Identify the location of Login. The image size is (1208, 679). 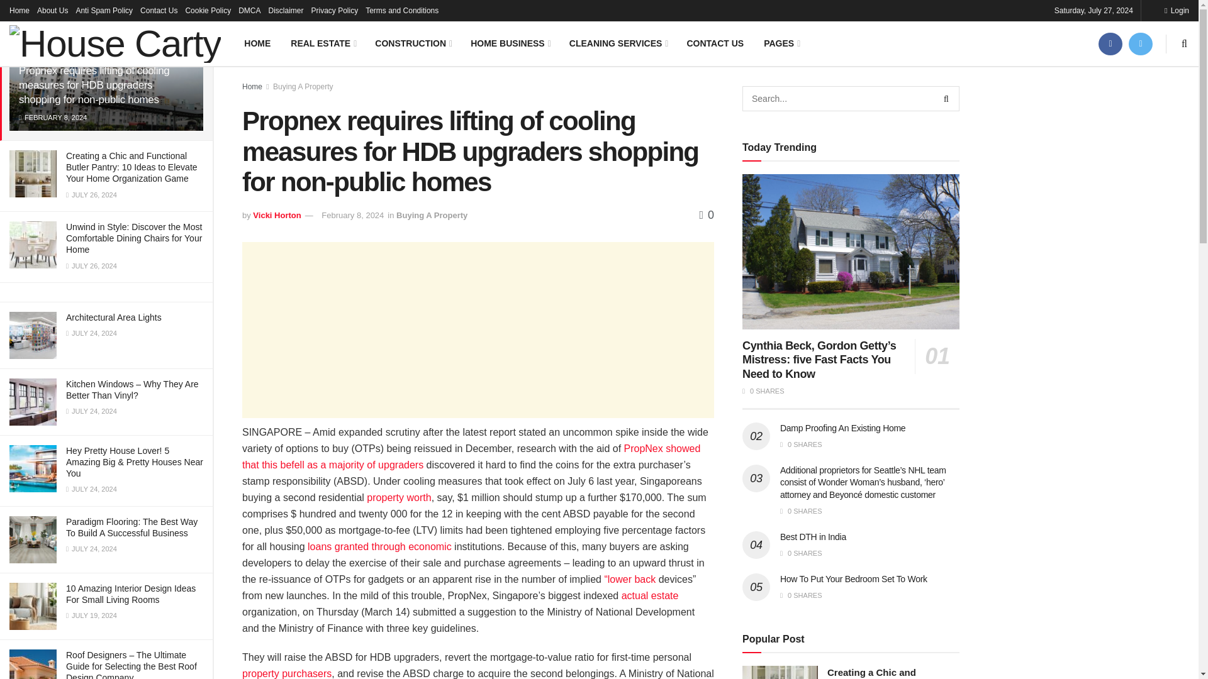
(1177, 10).